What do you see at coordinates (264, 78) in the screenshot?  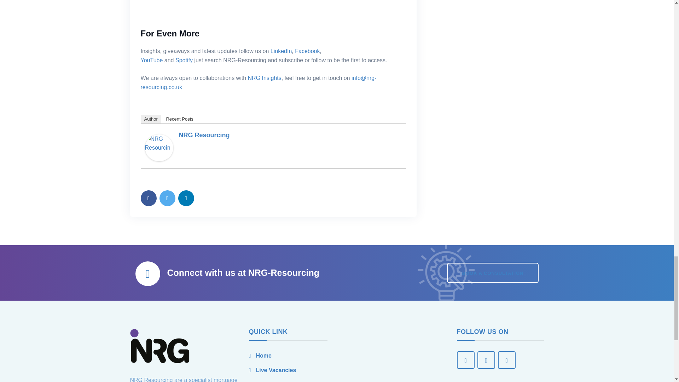 I see `NRG Insights` at bounding box center [264, 78].